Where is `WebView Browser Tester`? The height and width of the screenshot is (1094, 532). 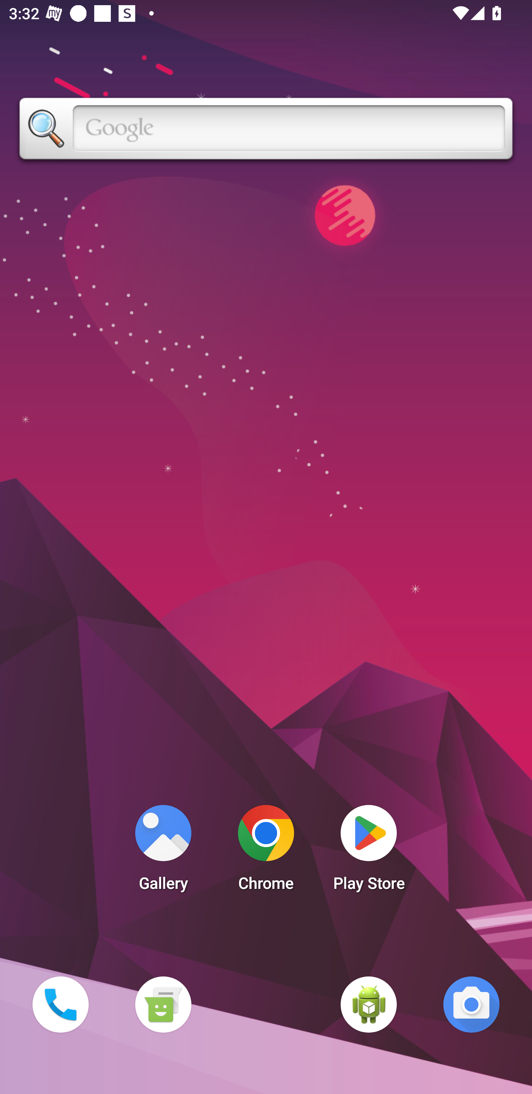 WebView Browser Tester is located at coordinates (369, 1004).